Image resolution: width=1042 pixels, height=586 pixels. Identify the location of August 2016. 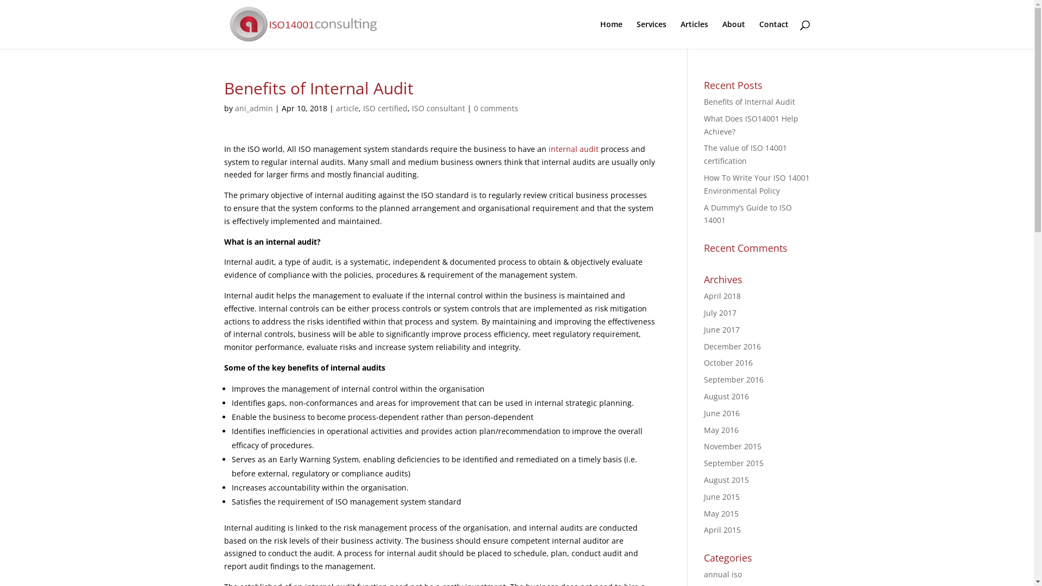
(726, 396).